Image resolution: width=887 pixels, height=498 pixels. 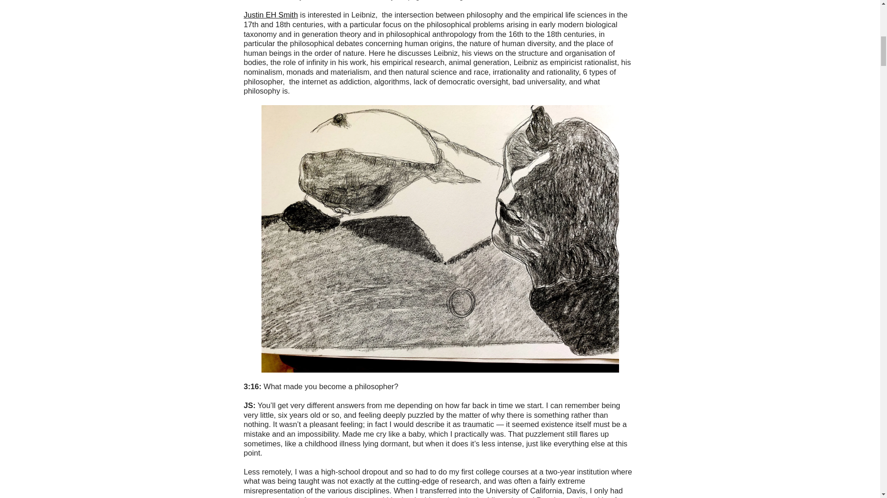 I want to click on Justin EH Smith, so click(x=271, y=15).